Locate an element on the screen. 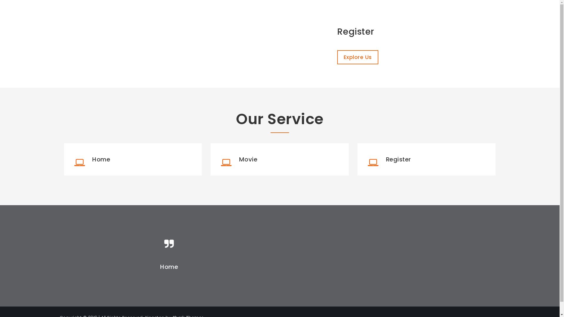 The height and width of the screenshot is (317, 564). Home is located at coordinates (280, 267).